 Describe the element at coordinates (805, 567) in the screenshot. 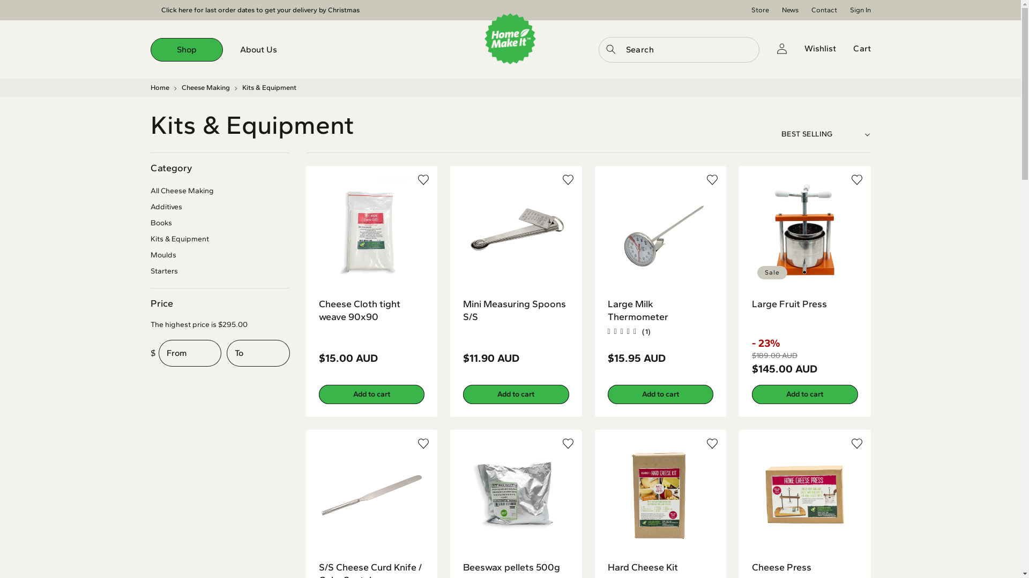

I see `Cheese Press` at that location.